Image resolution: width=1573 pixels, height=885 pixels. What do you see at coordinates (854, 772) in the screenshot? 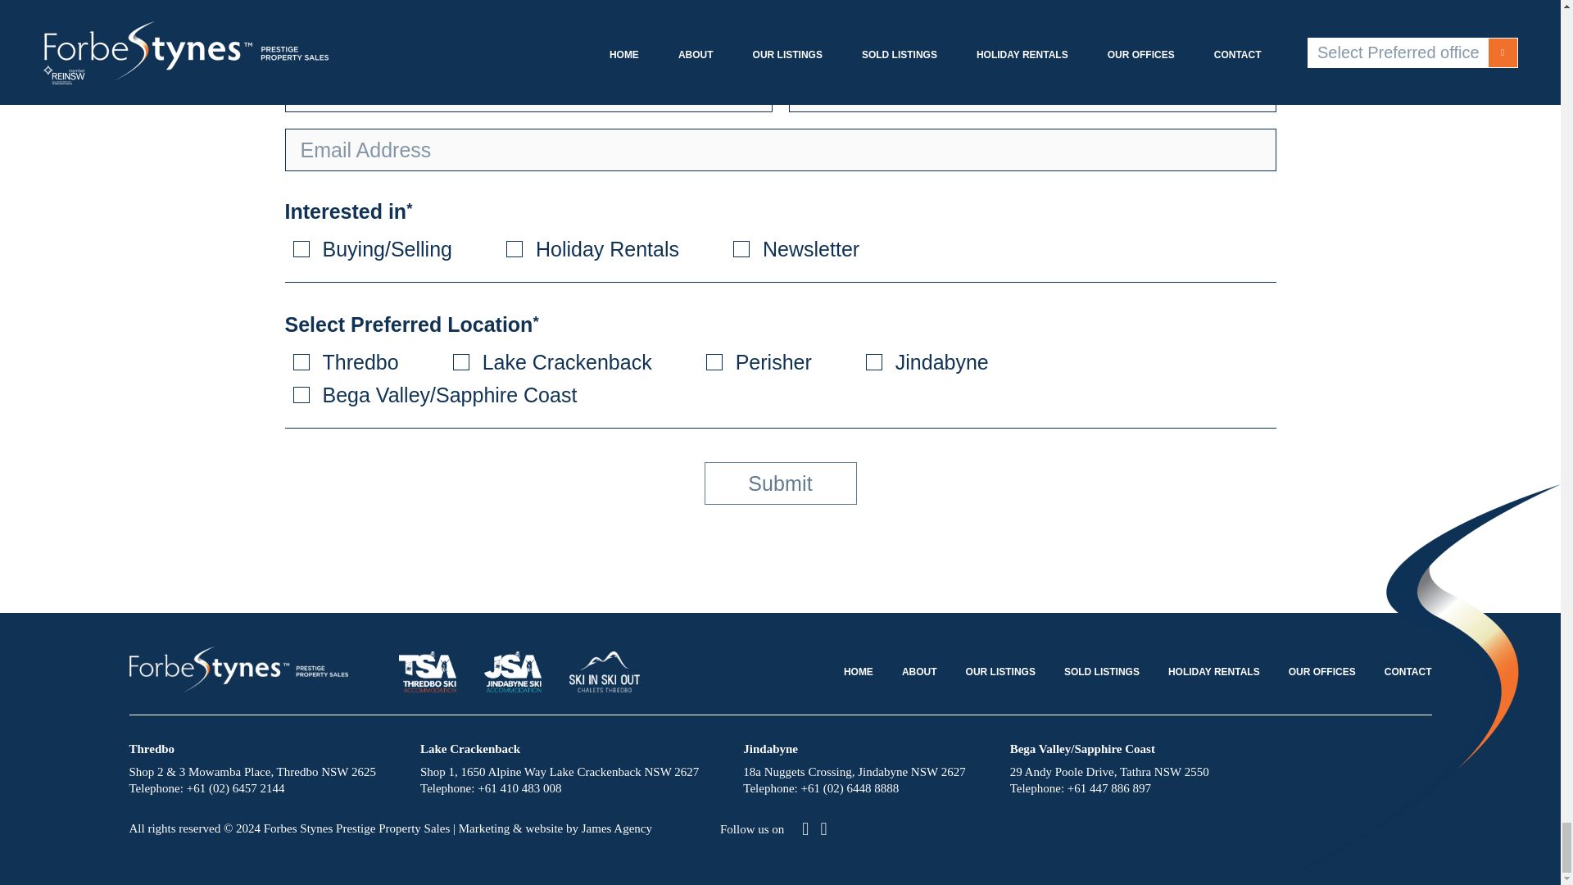
I see `18a Nuggets Crossing, Jindabyne NSW 2627` at bounding box center [854, 772].